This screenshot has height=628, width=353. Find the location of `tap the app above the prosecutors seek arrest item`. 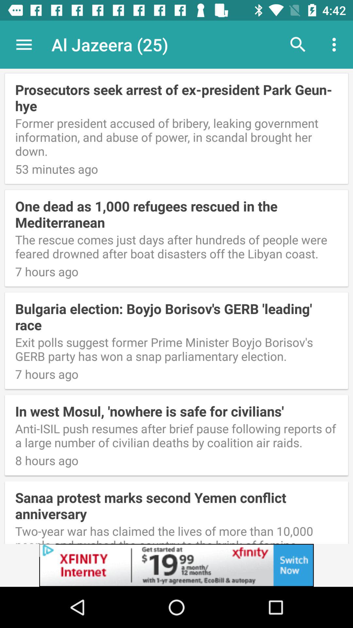

tap the app above the prosecutors seek arrest item is located at coordinates (176, 45).